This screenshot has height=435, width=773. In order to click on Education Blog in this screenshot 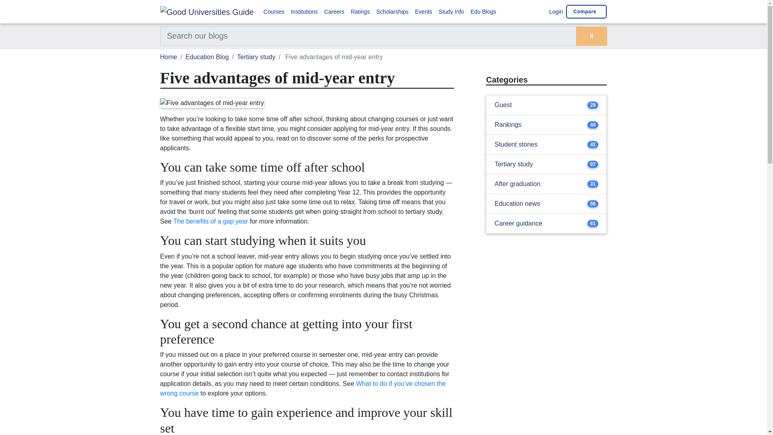, I will do `click(207, 57)`.